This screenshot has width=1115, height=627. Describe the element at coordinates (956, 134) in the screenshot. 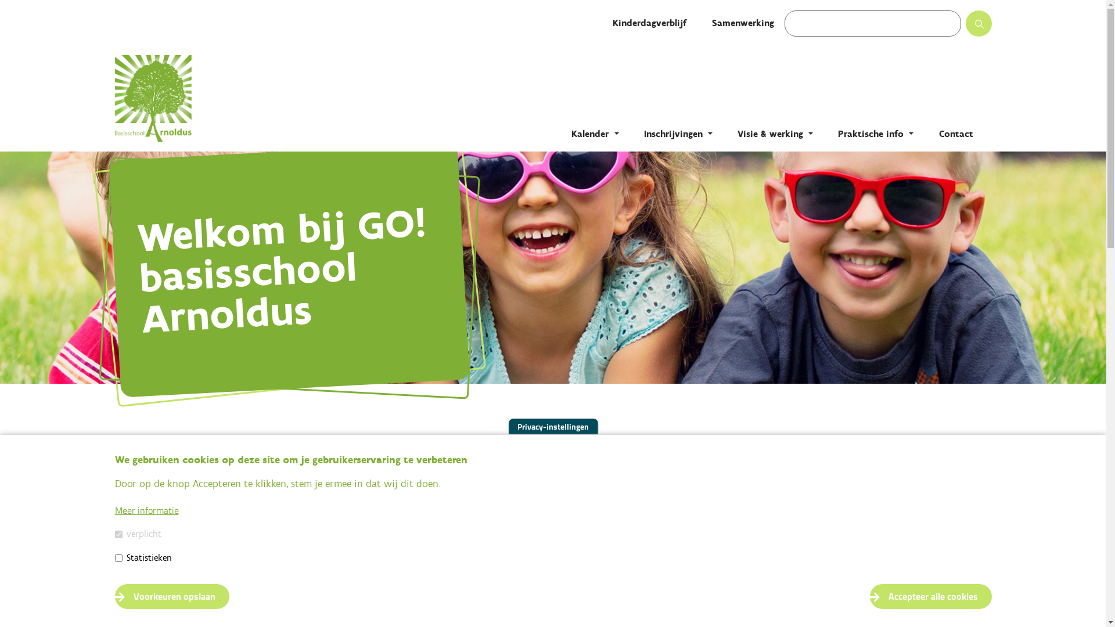

I see `Contact` at that location.